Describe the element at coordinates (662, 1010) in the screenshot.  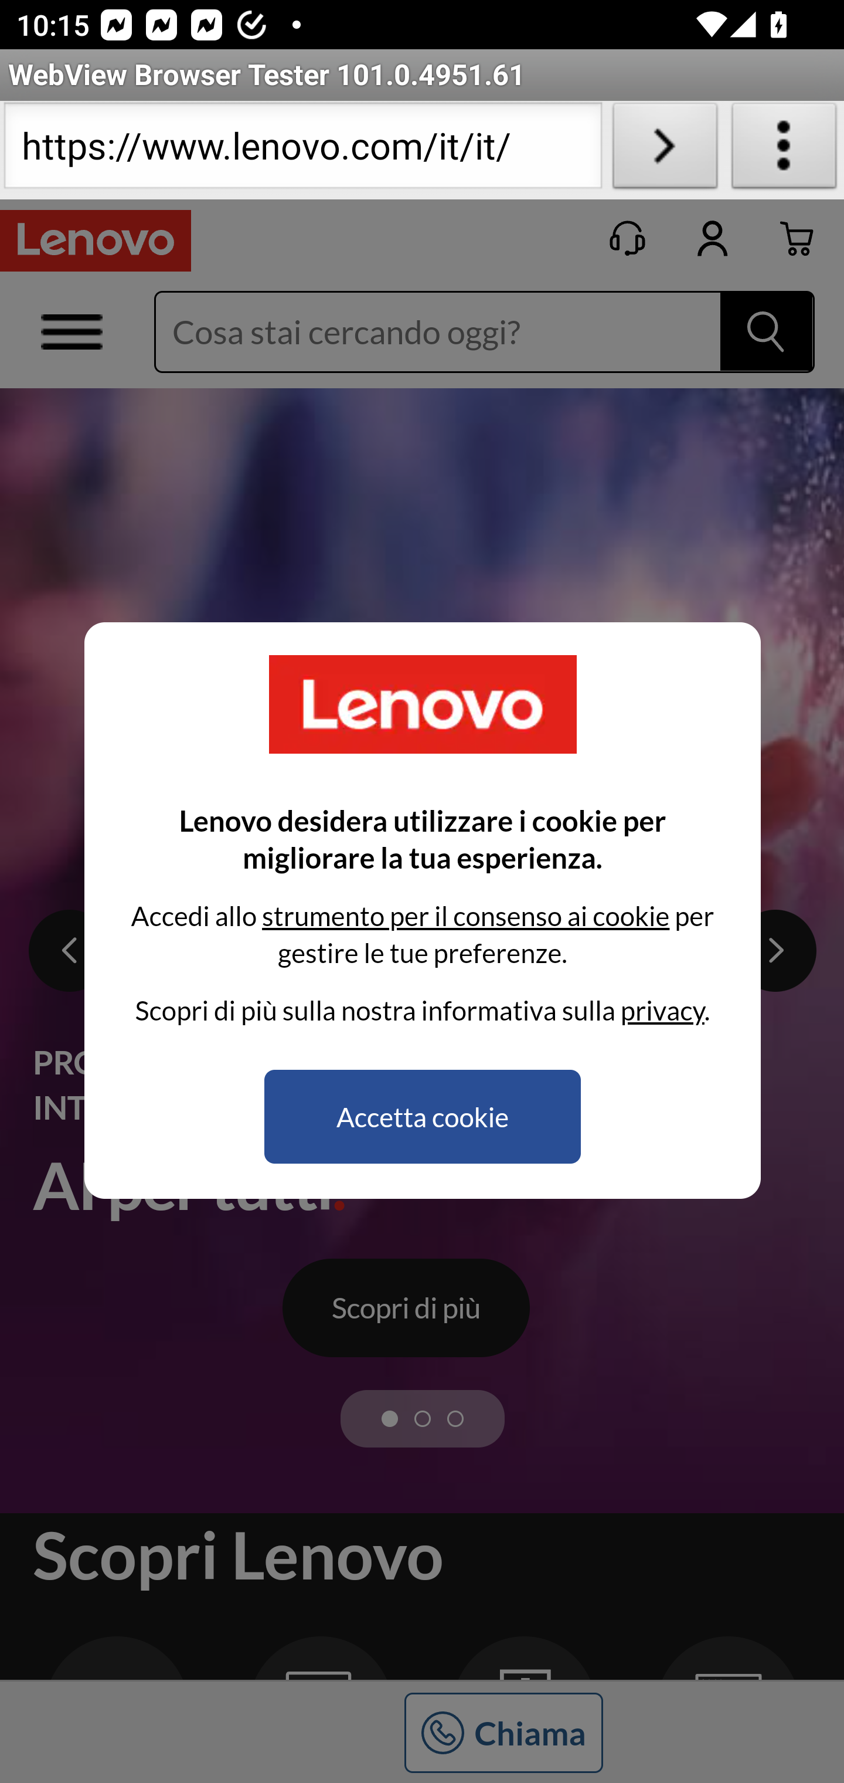
I see `privacy` at that location.